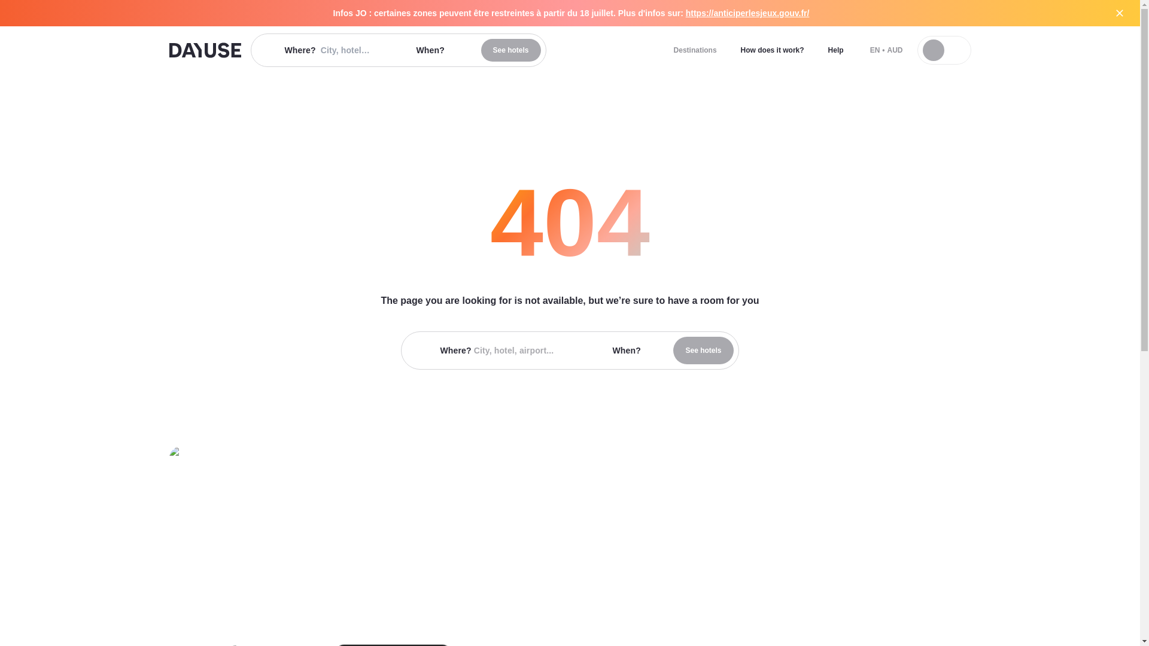  What do you see at coordinates (703, 351) in the screenshot?
I see `See hotels` at bounding box center [703, 351].